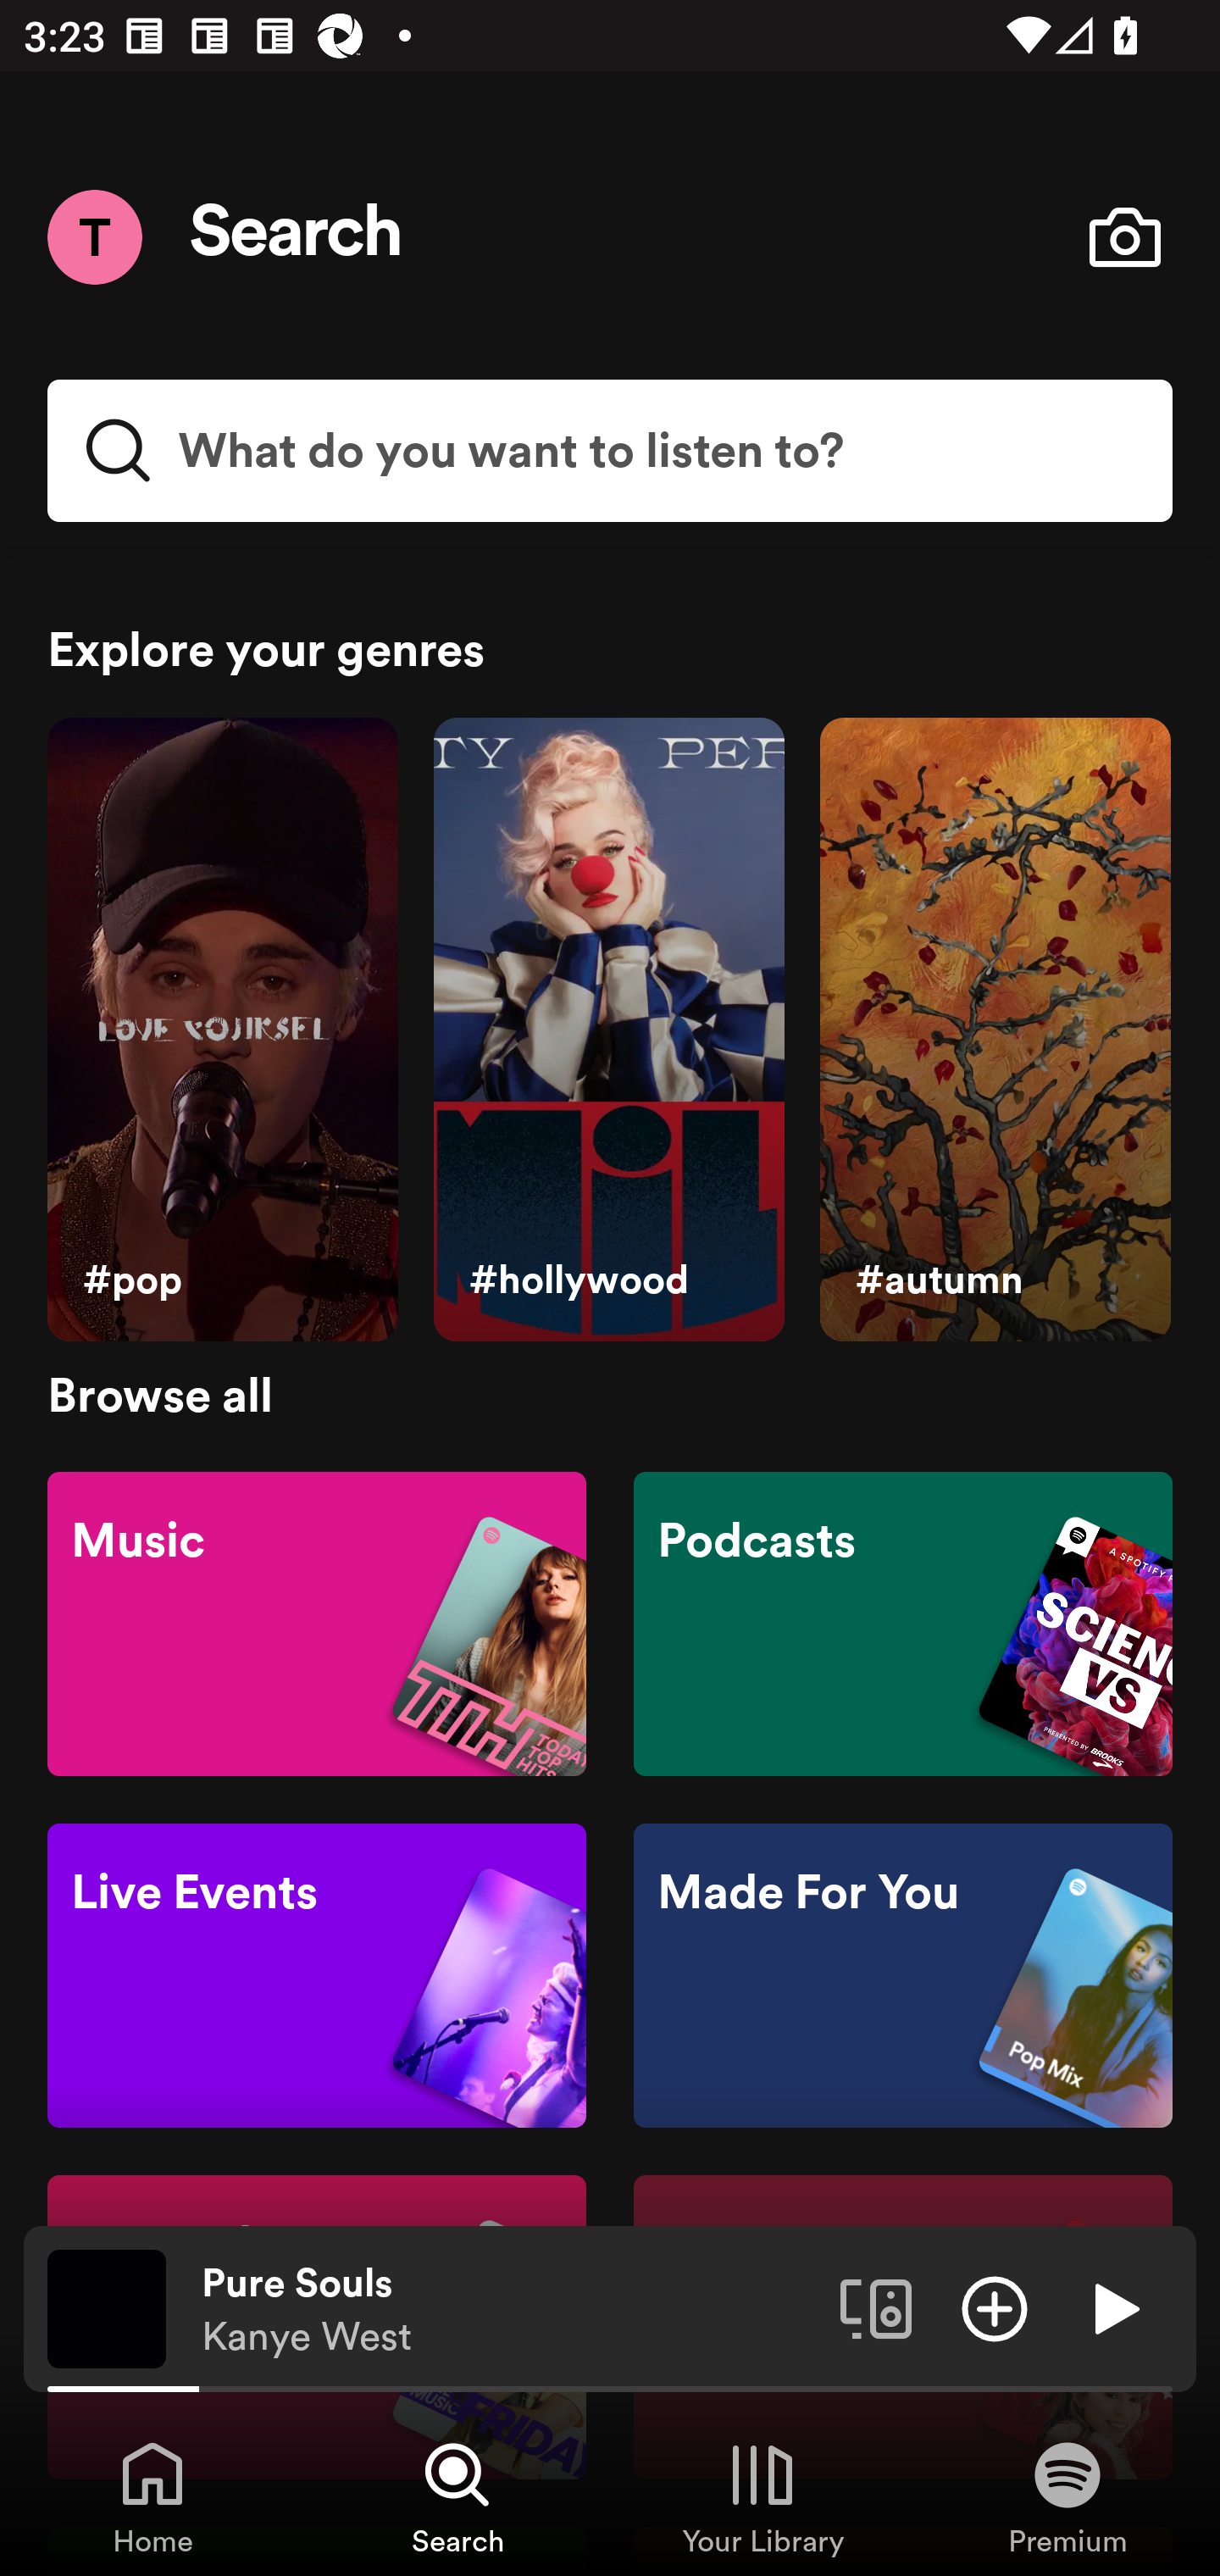 The image size is (1220, 2576). Describe the element at coordinates (995, 2307) in the screenshot. I see `Add item` at that location.